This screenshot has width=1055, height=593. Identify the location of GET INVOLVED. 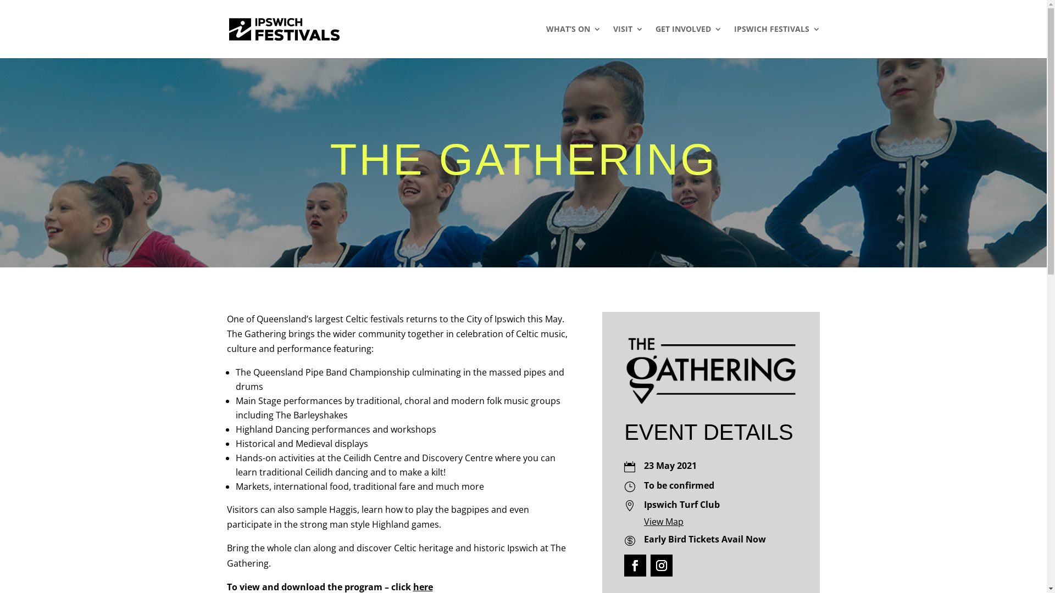
(688, 42).